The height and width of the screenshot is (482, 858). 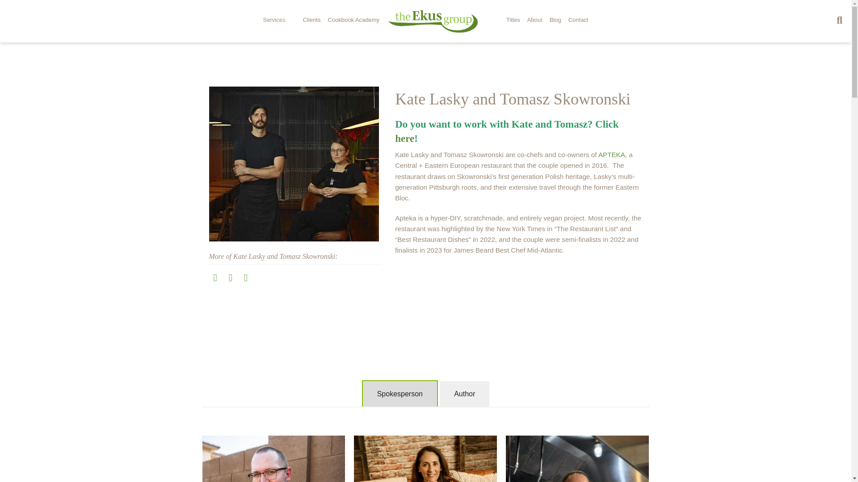 I want to click on Titles, so click(x=513, y=21).